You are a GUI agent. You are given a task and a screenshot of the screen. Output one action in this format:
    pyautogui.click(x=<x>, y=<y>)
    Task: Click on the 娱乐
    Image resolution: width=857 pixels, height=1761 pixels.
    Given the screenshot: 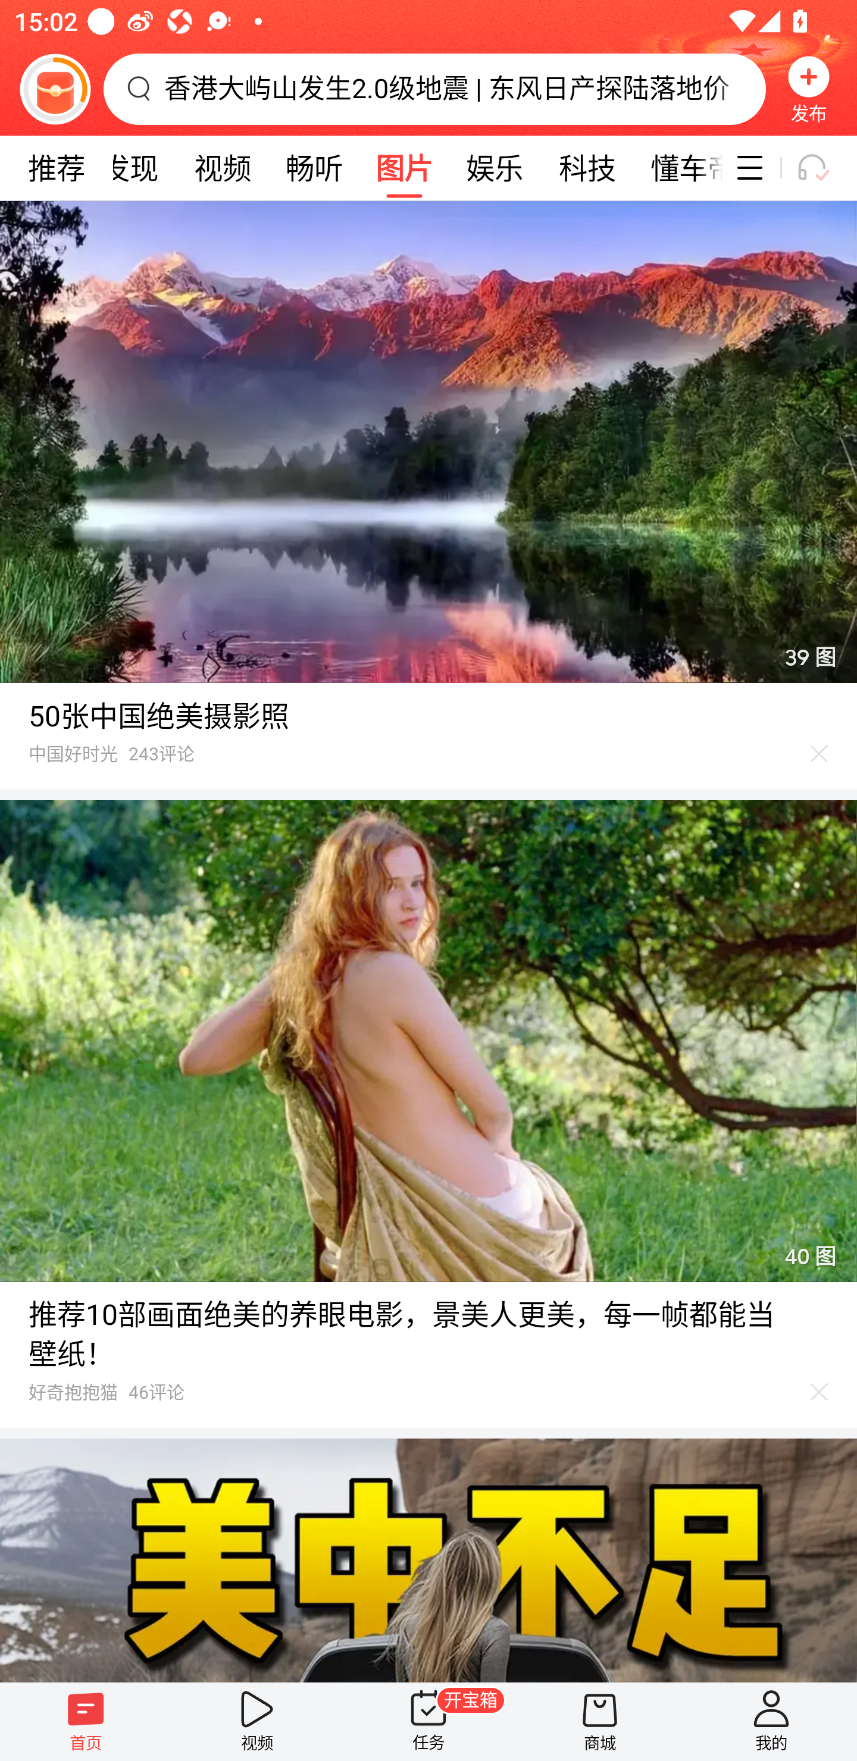 What is the action you would take?
    pyautogui.click(x=495, y=168)
    